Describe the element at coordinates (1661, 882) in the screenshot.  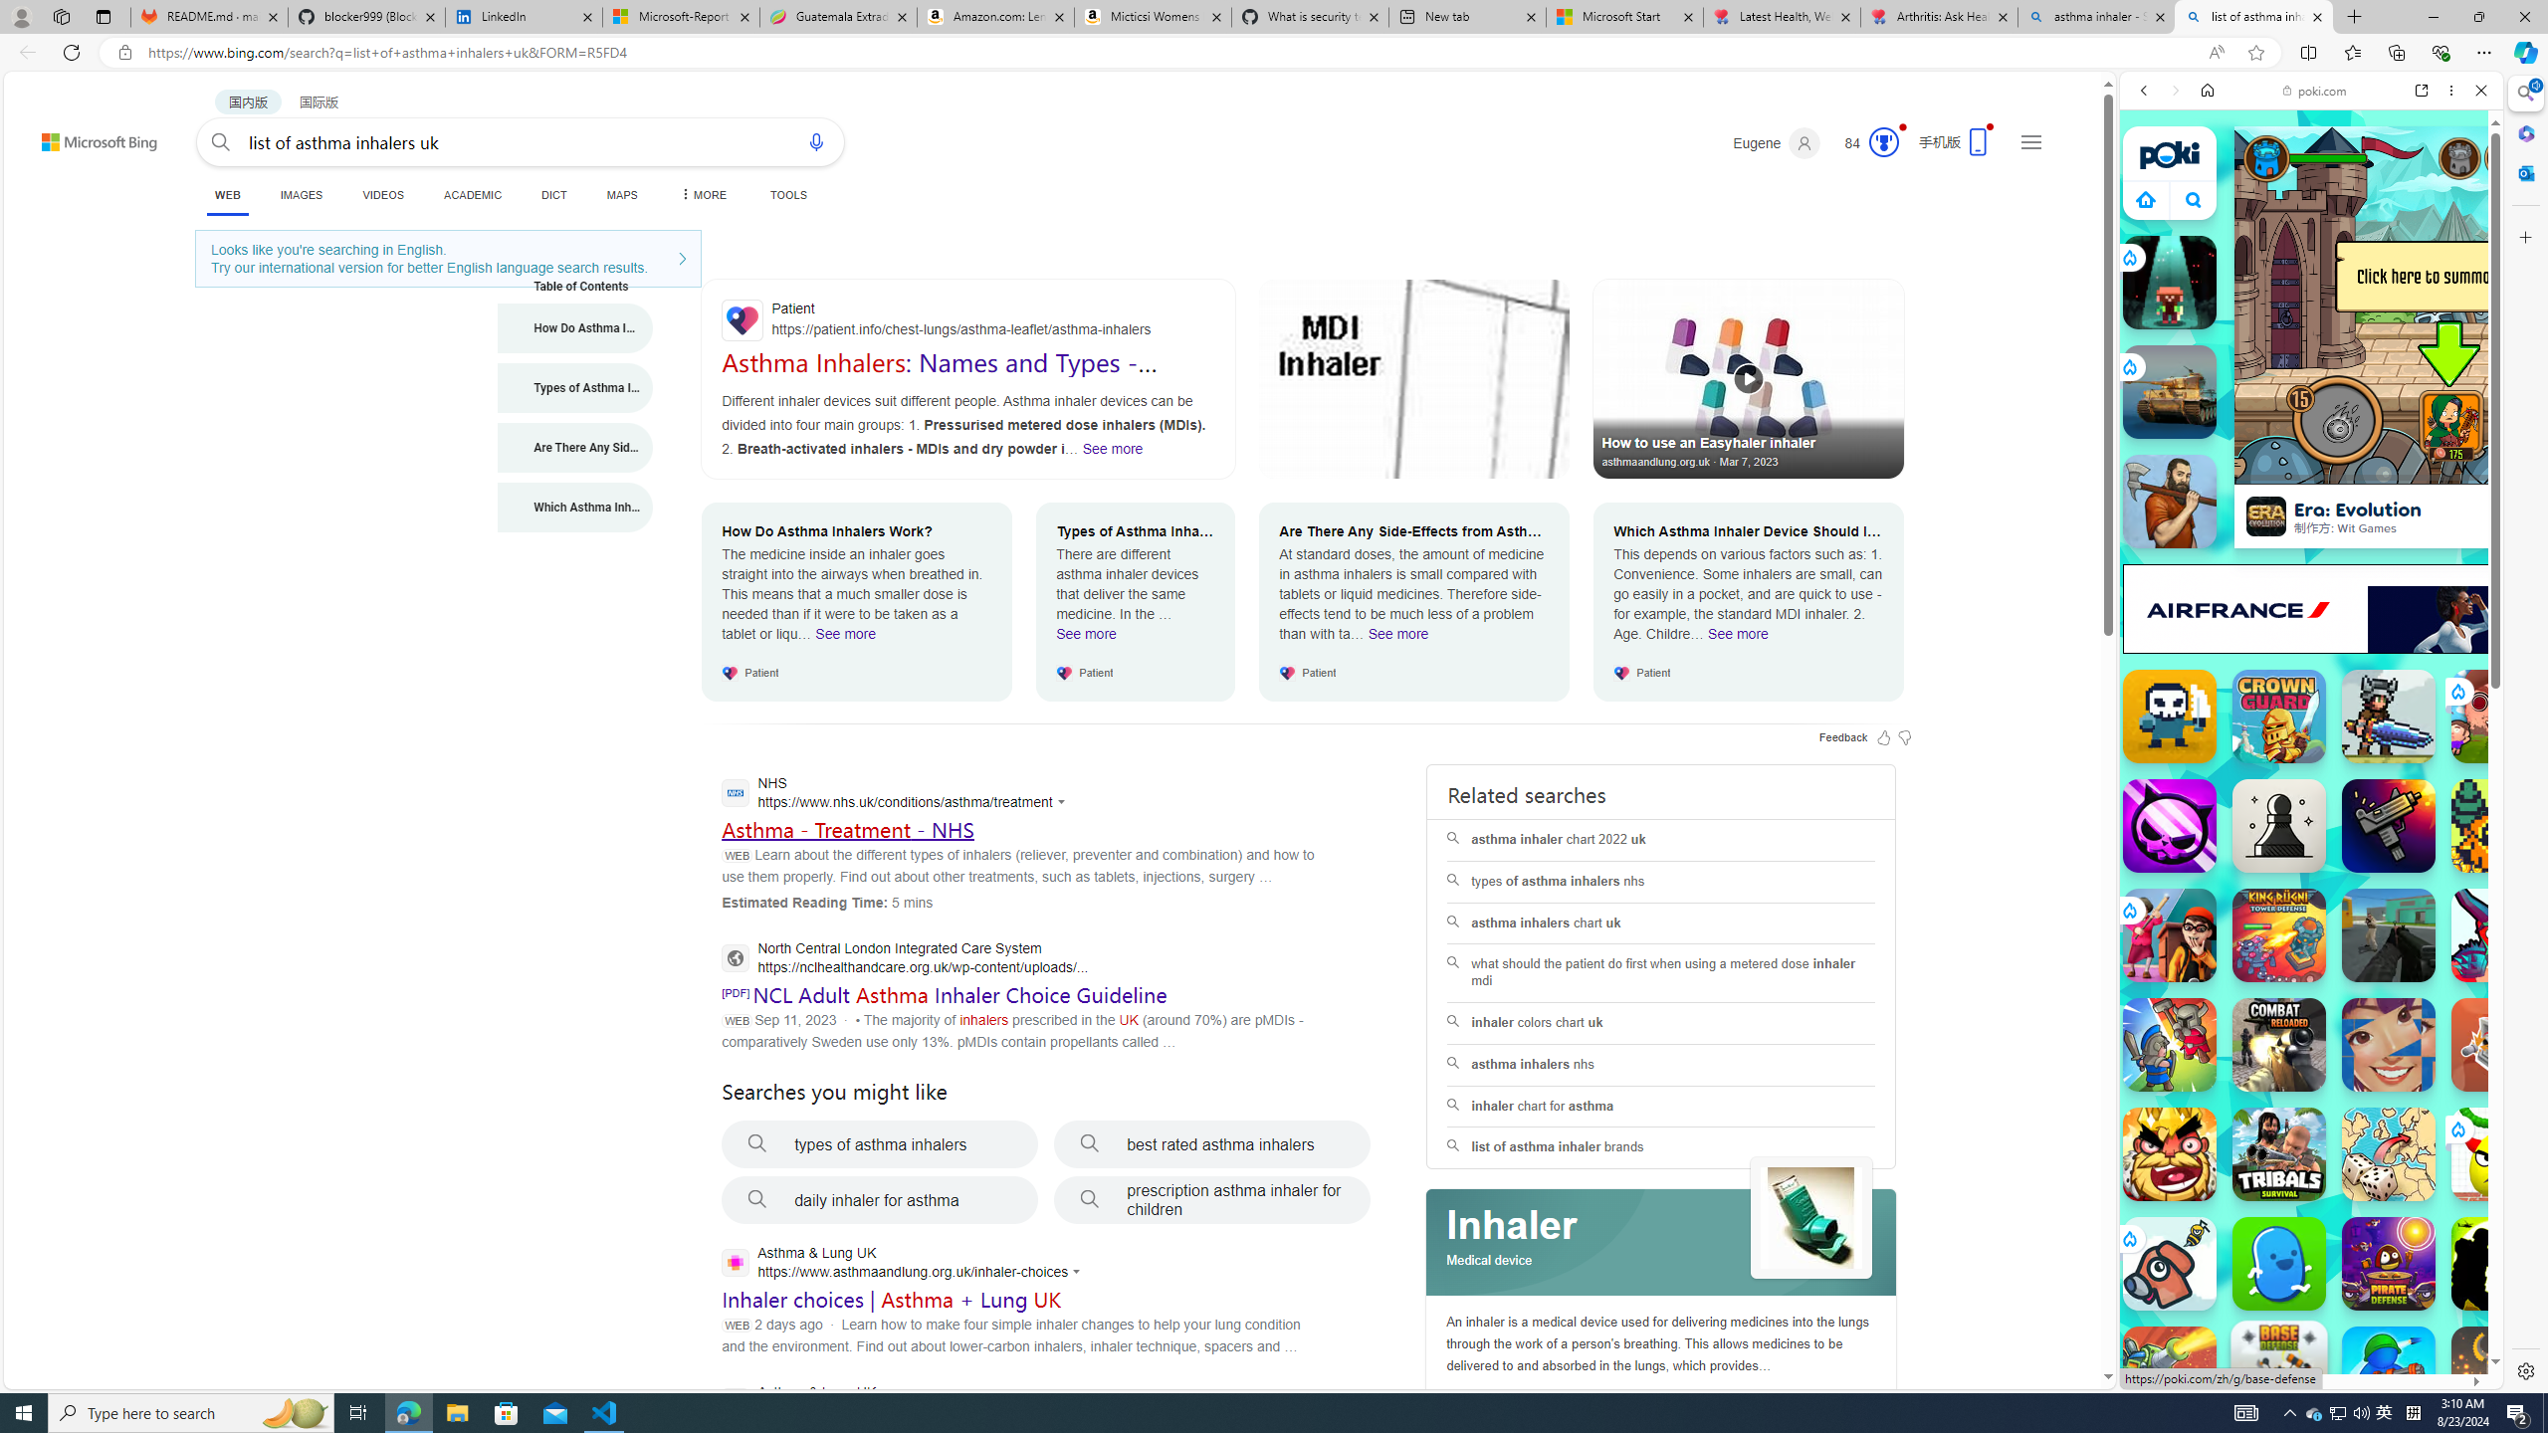
I see `types of asthma inhalers nhs` at that location.